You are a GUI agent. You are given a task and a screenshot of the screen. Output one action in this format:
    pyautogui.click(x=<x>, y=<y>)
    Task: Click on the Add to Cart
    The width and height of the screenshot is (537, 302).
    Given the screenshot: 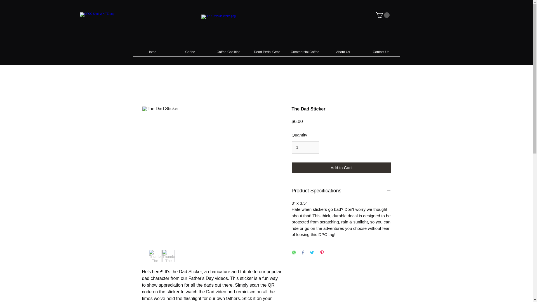 What is the action you would take?
    pyautogui.click(x=341, y=168)
    